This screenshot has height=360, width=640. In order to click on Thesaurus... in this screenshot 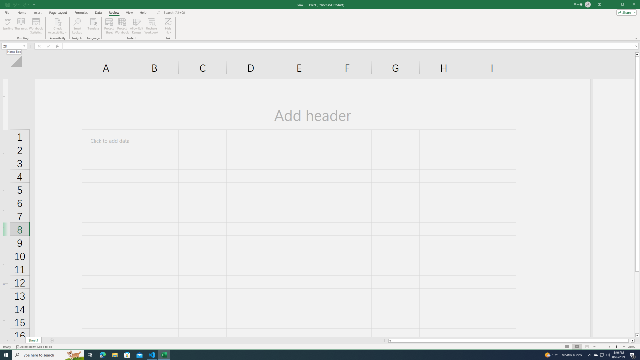, I will do `click(168, 26)`.